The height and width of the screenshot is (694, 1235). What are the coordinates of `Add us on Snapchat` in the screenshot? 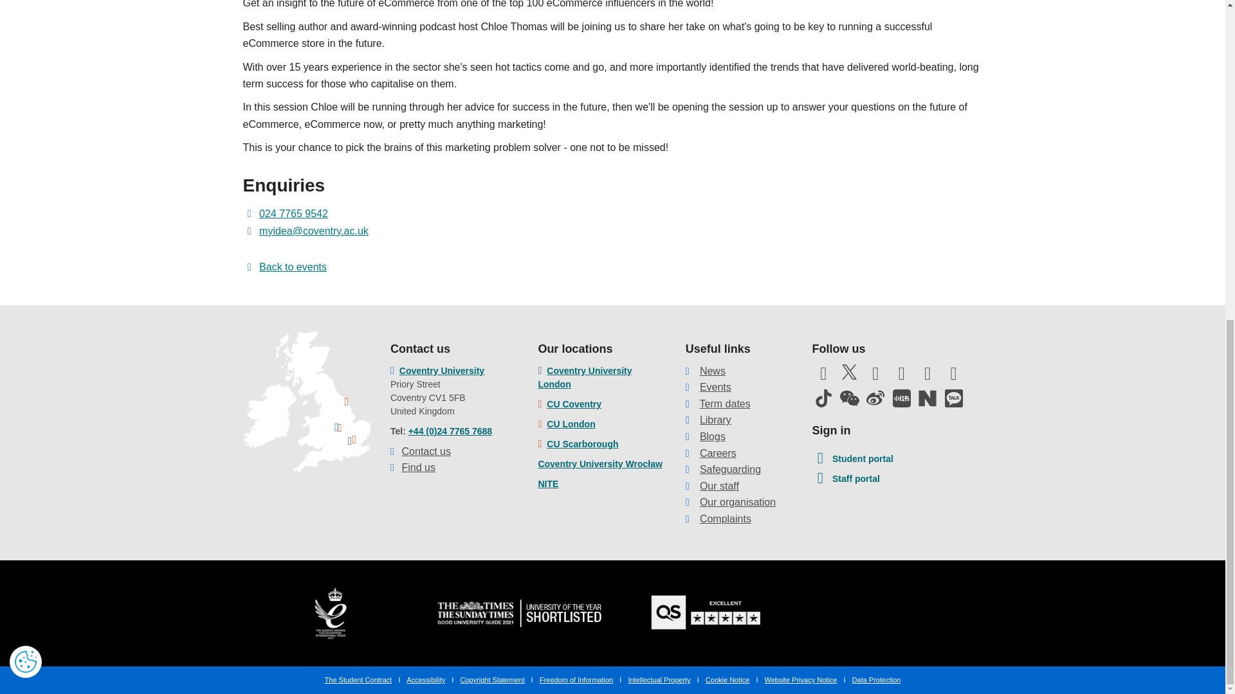 It's located at (953, 377).